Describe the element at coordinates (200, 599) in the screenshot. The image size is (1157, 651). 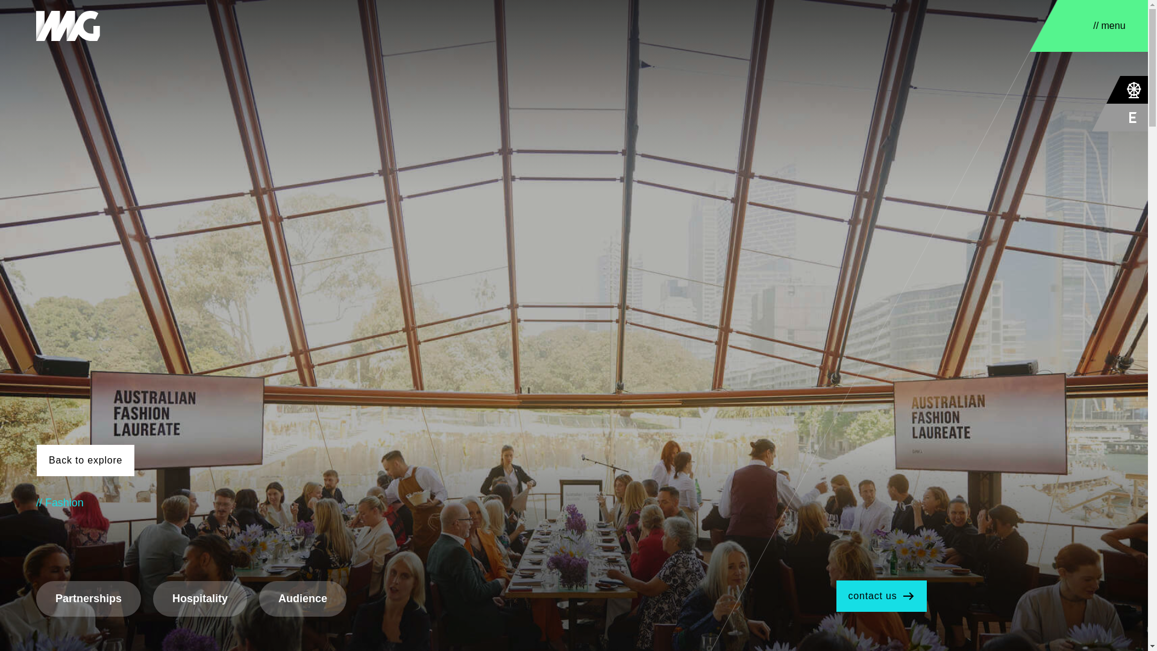
I see `Hospitality` at that location.